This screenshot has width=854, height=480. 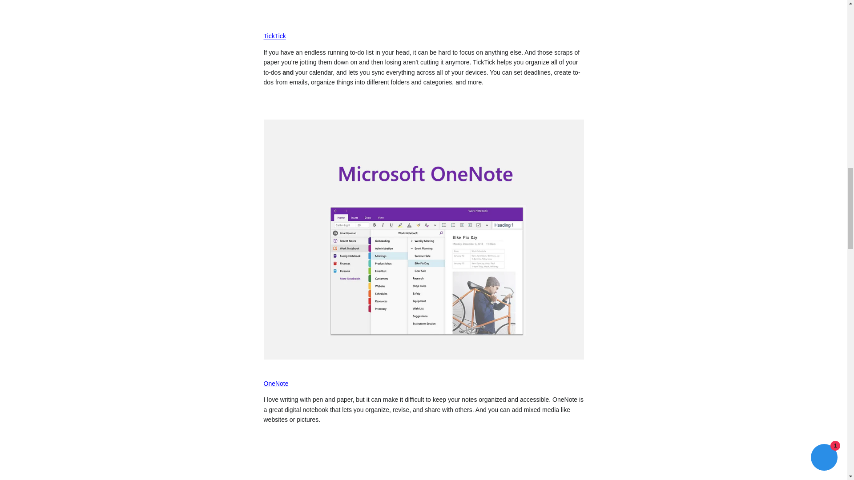 I want to click on TickTick, so click(x=423, y=10).